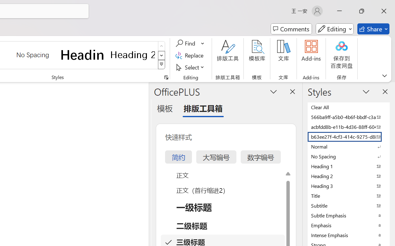 The height and width of the screenshot is (246, 395). What do you see at coordinates (349, 117) in the screenshot?
I see `566ba9ff-a5b0-4b6f-bbdf-c3ab41993fc2` at bounding box center [349, 117].